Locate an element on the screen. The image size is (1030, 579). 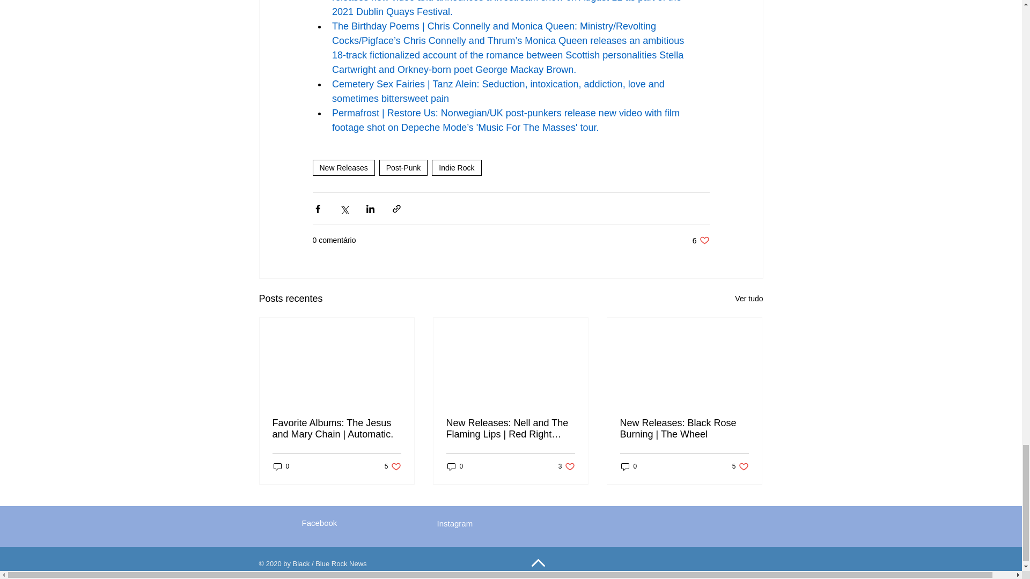
Post-Punk is located at coordinates (403, 168).